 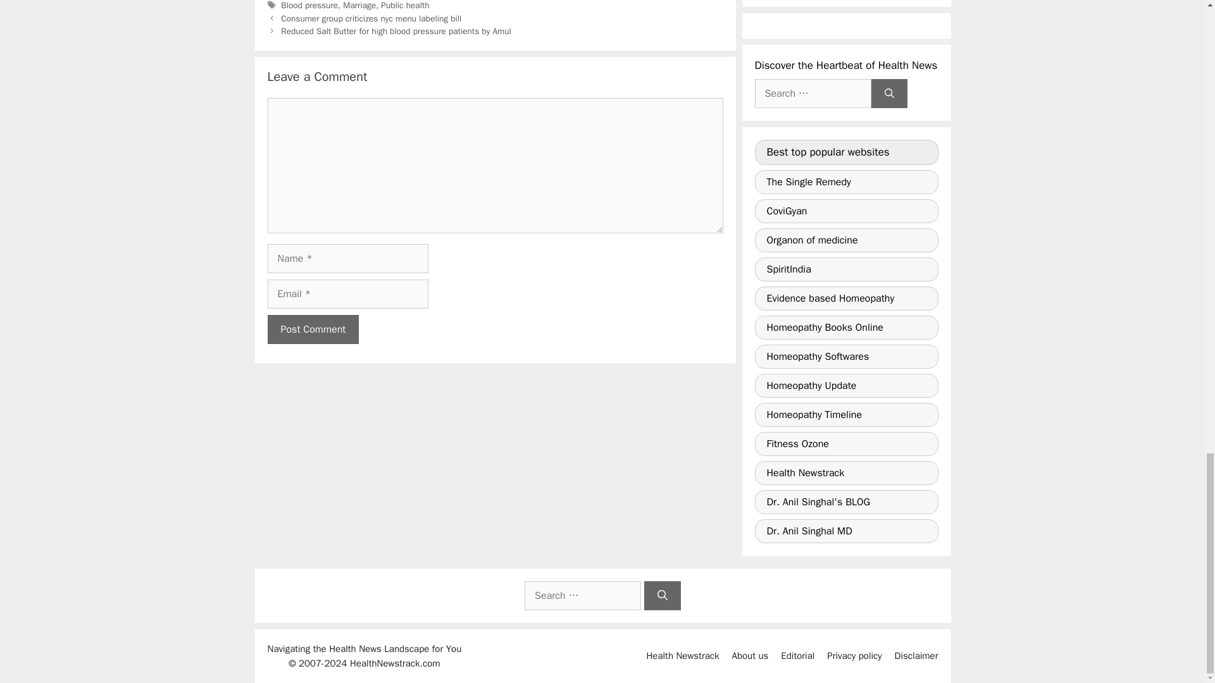 What do you see at coordinates (309, 5) in the screenshot?
I see `Blood pressure` at bounding box center [309, 5].